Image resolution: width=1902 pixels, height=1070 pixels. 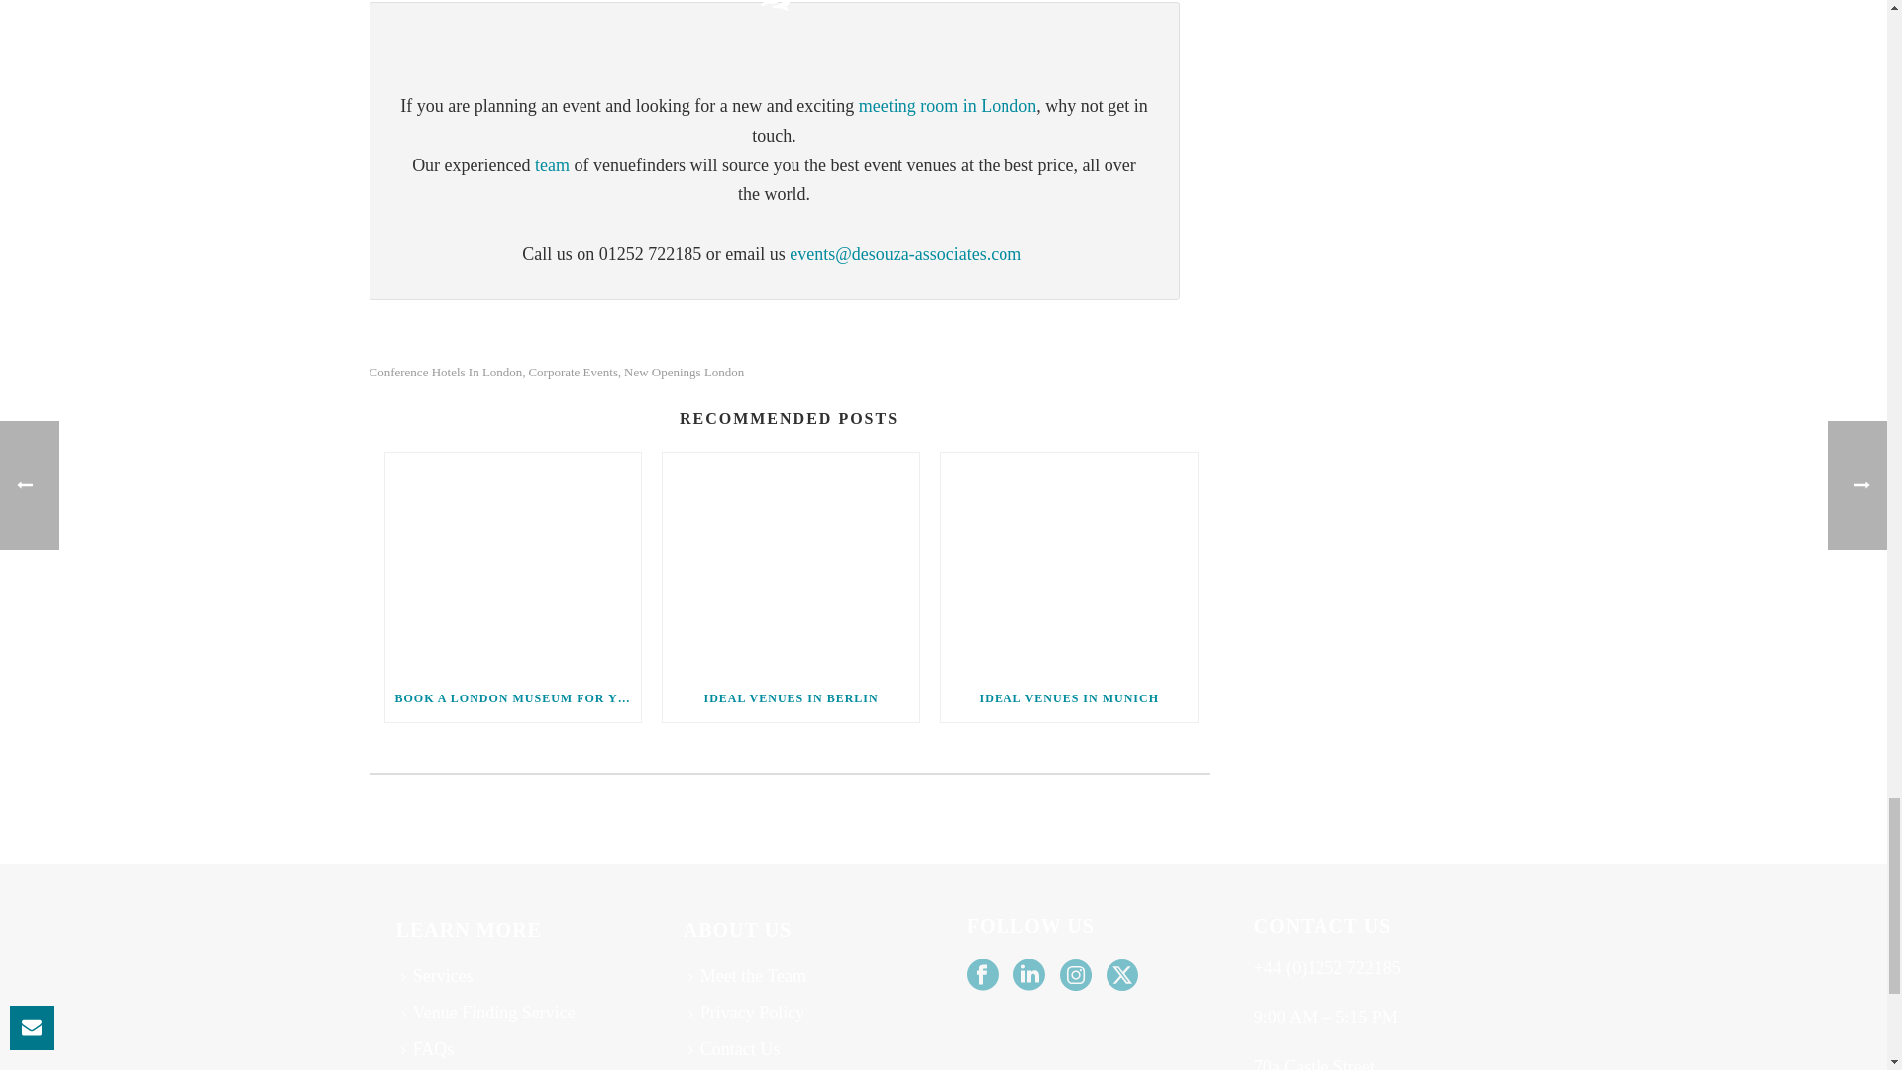 What do you see at coordinates (1076, 976) in the screenshot?
I see `Follow Us instagram` at bounding box center [1076, 976].